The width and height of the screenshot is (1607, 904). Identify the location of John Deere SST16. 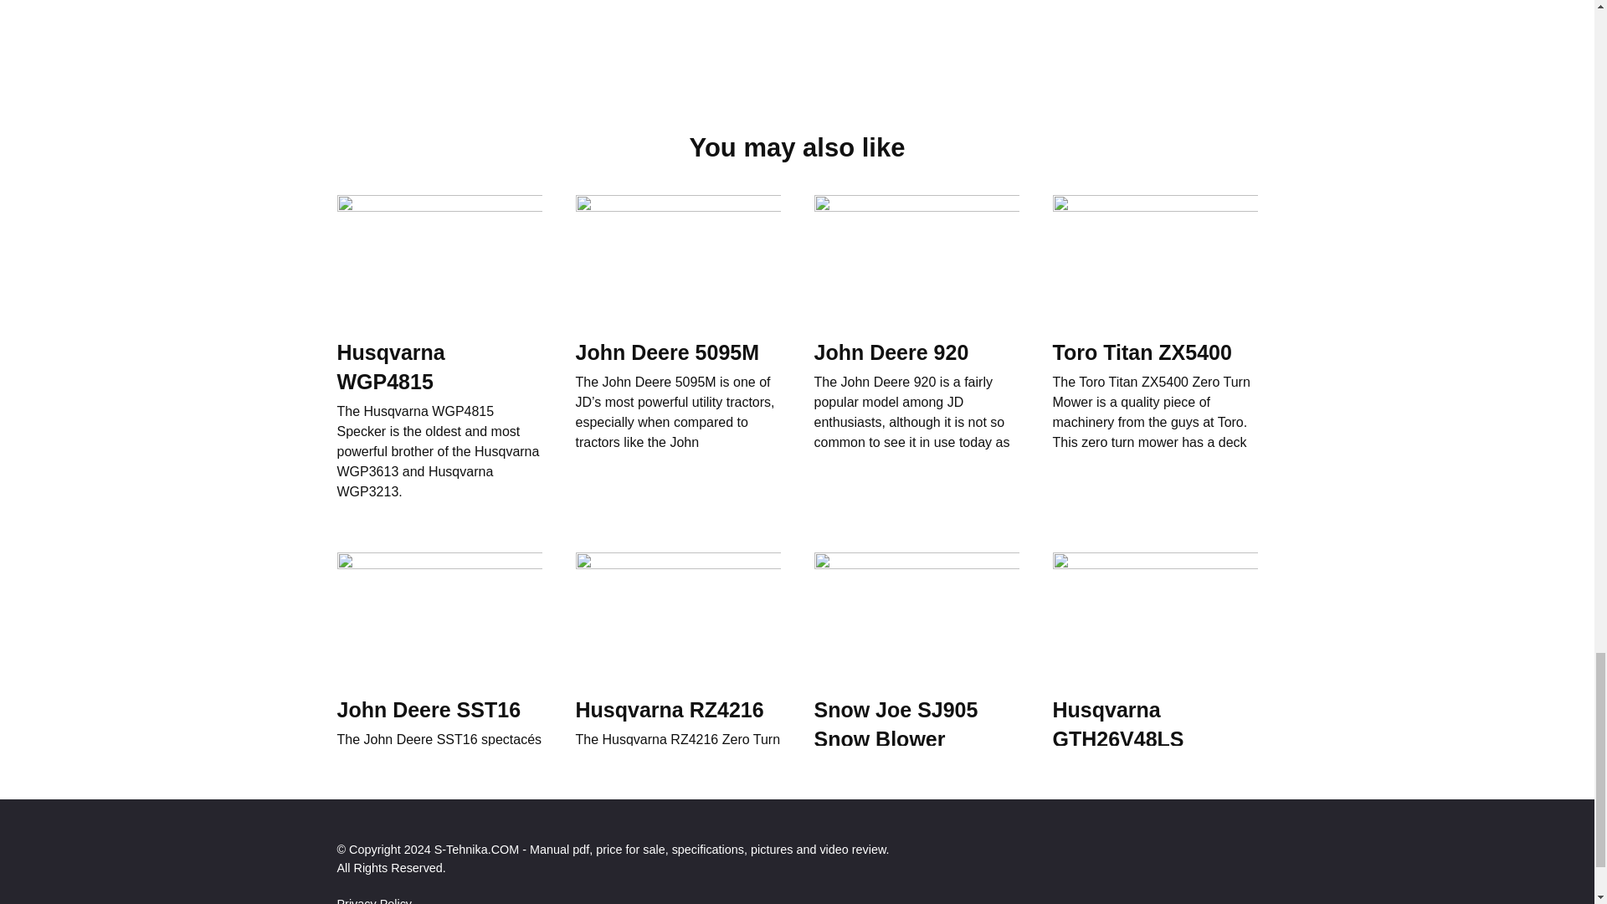
(429, 709).